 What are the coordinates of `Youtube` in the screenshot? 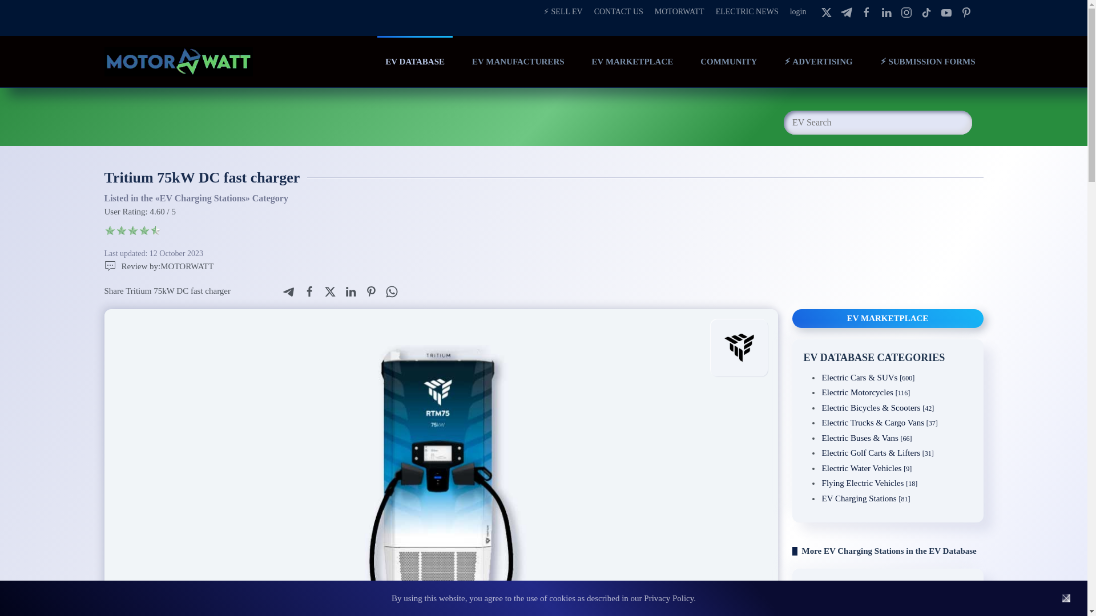 It's located at (946, 11).